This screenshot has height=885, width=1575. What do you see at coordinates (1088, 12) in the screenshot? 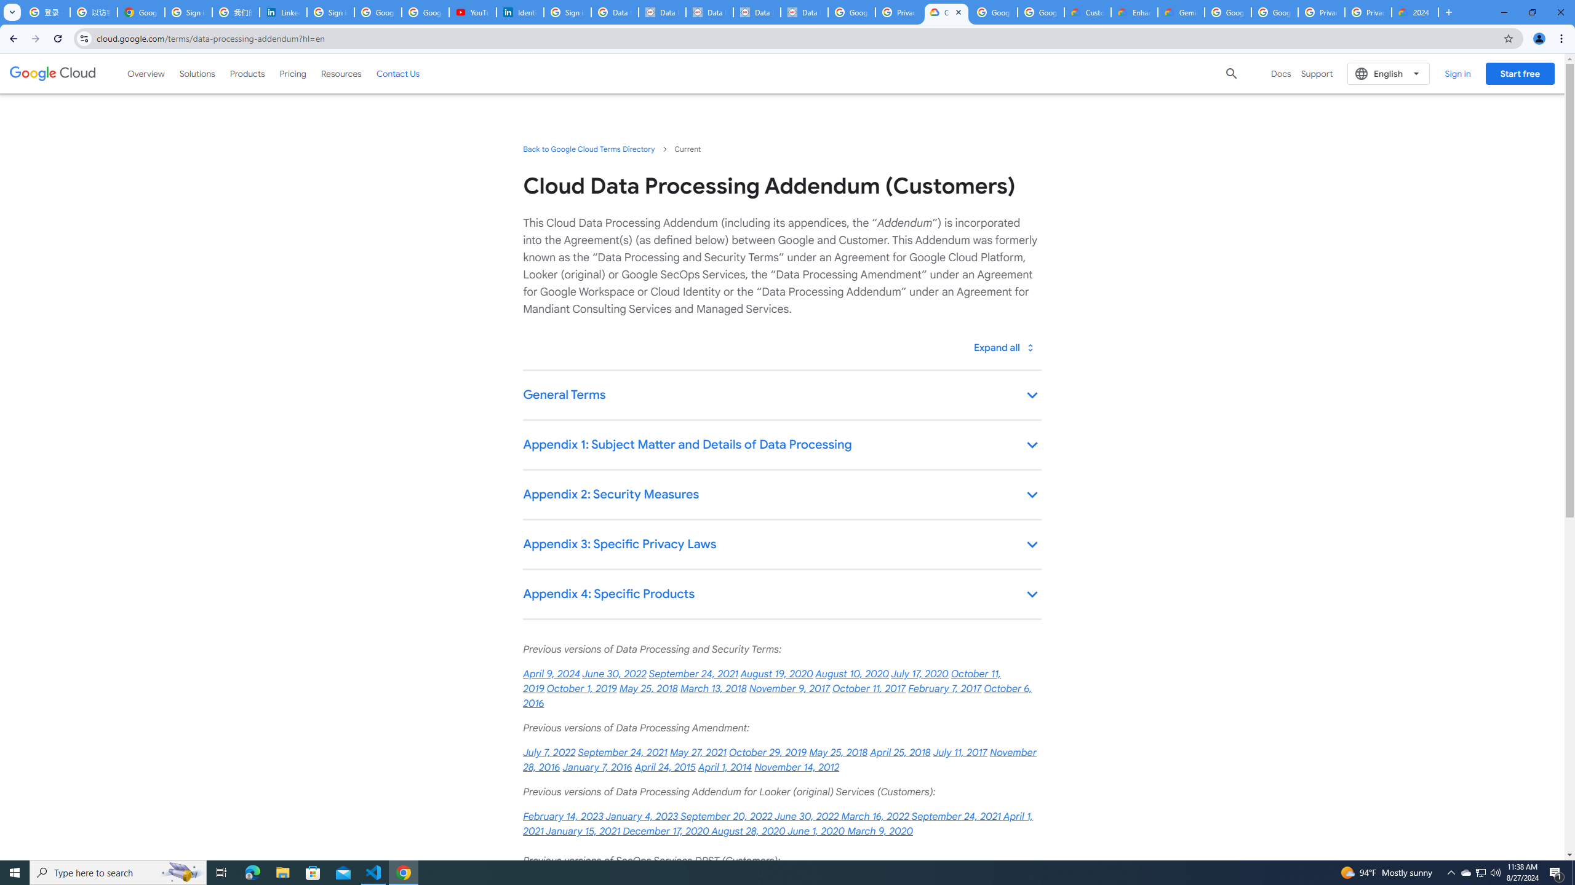
I see `Customer Care | Google Cloud` at bounding box center [1088, 12].